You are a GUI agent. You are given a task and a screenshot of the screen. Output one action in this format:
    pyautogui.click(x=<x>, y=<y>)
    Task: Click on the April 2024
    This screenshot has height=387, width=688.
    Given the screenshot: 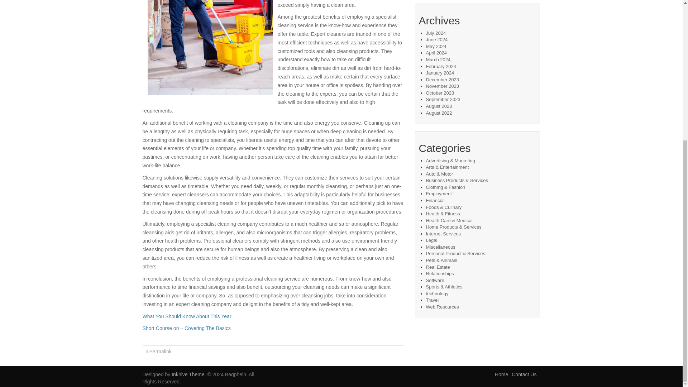 What is the action you would take?
    pyautogui.click(x=436, y=53)
    